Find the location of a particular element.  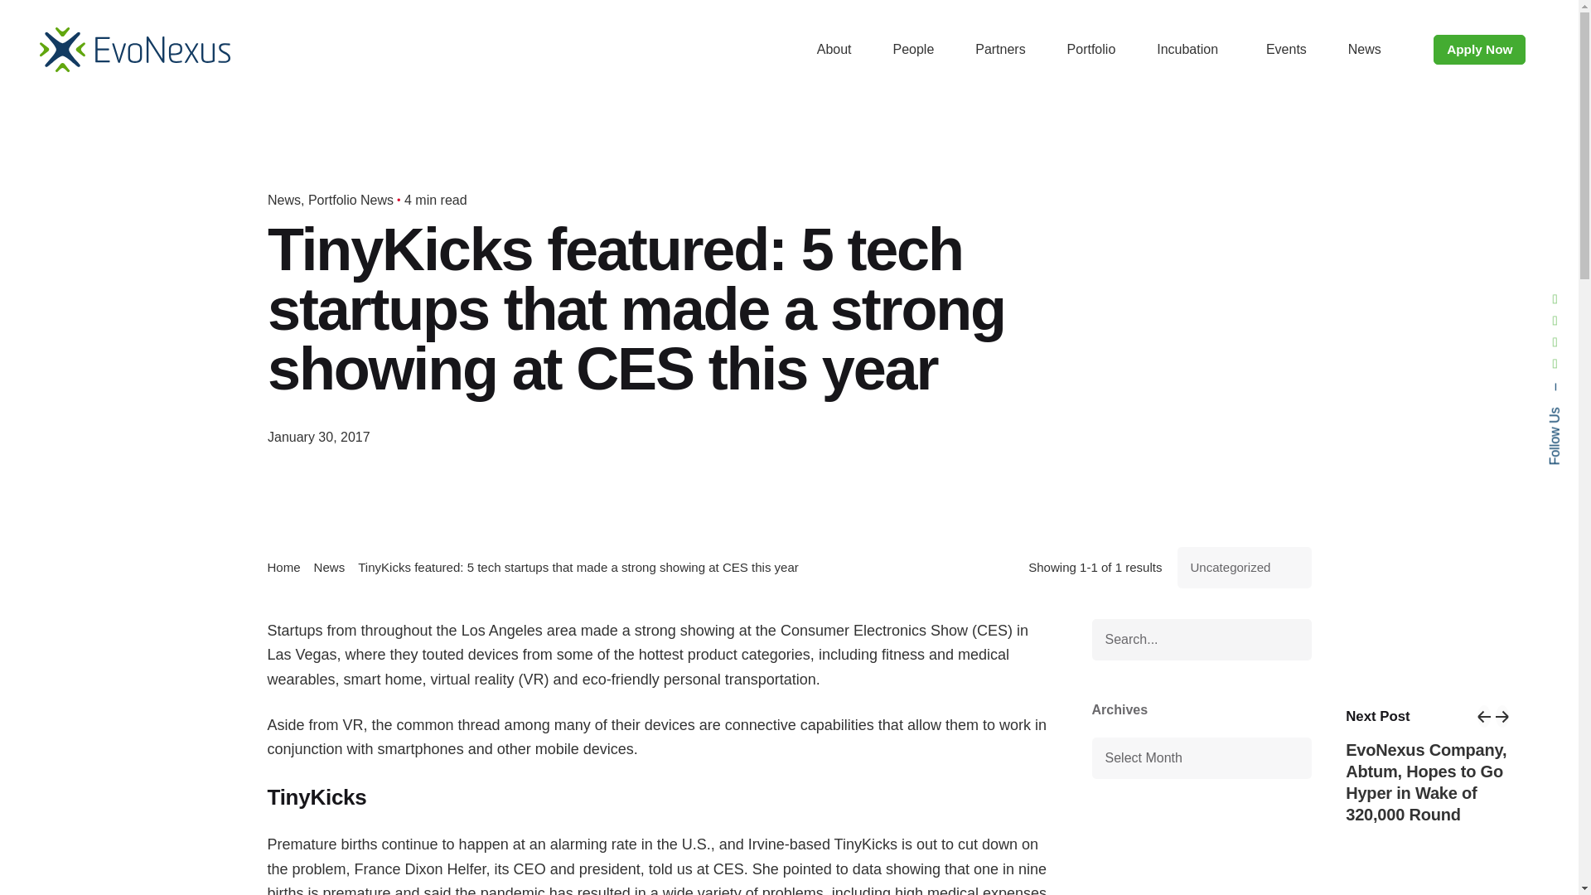

Apply Now is located at coordinates (1479, 50).